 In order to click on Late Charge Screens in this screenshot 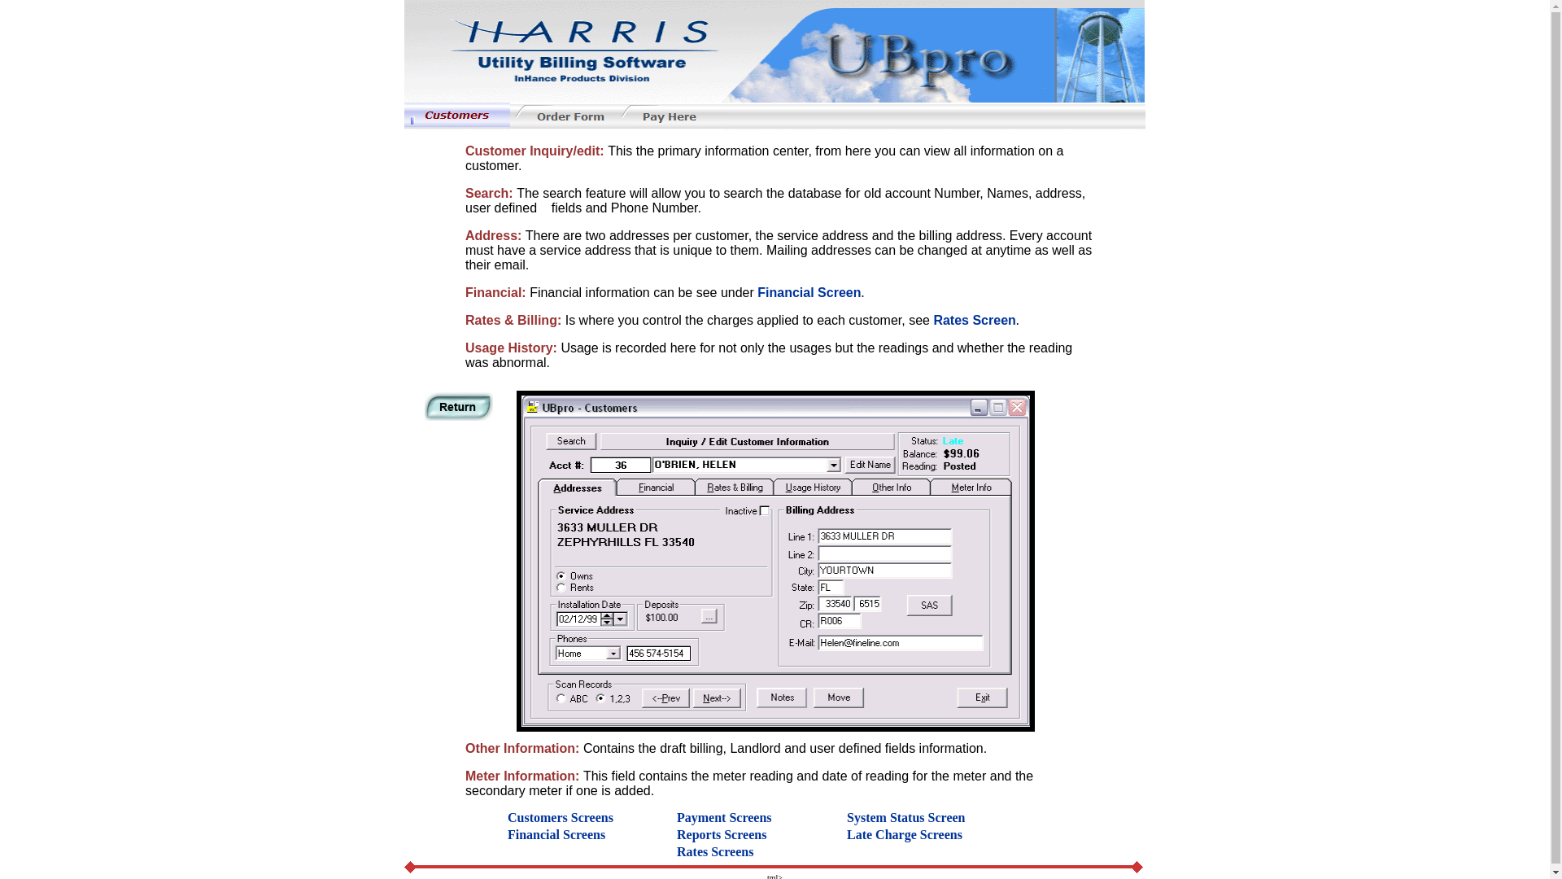, I will do `click(904, 834)`.